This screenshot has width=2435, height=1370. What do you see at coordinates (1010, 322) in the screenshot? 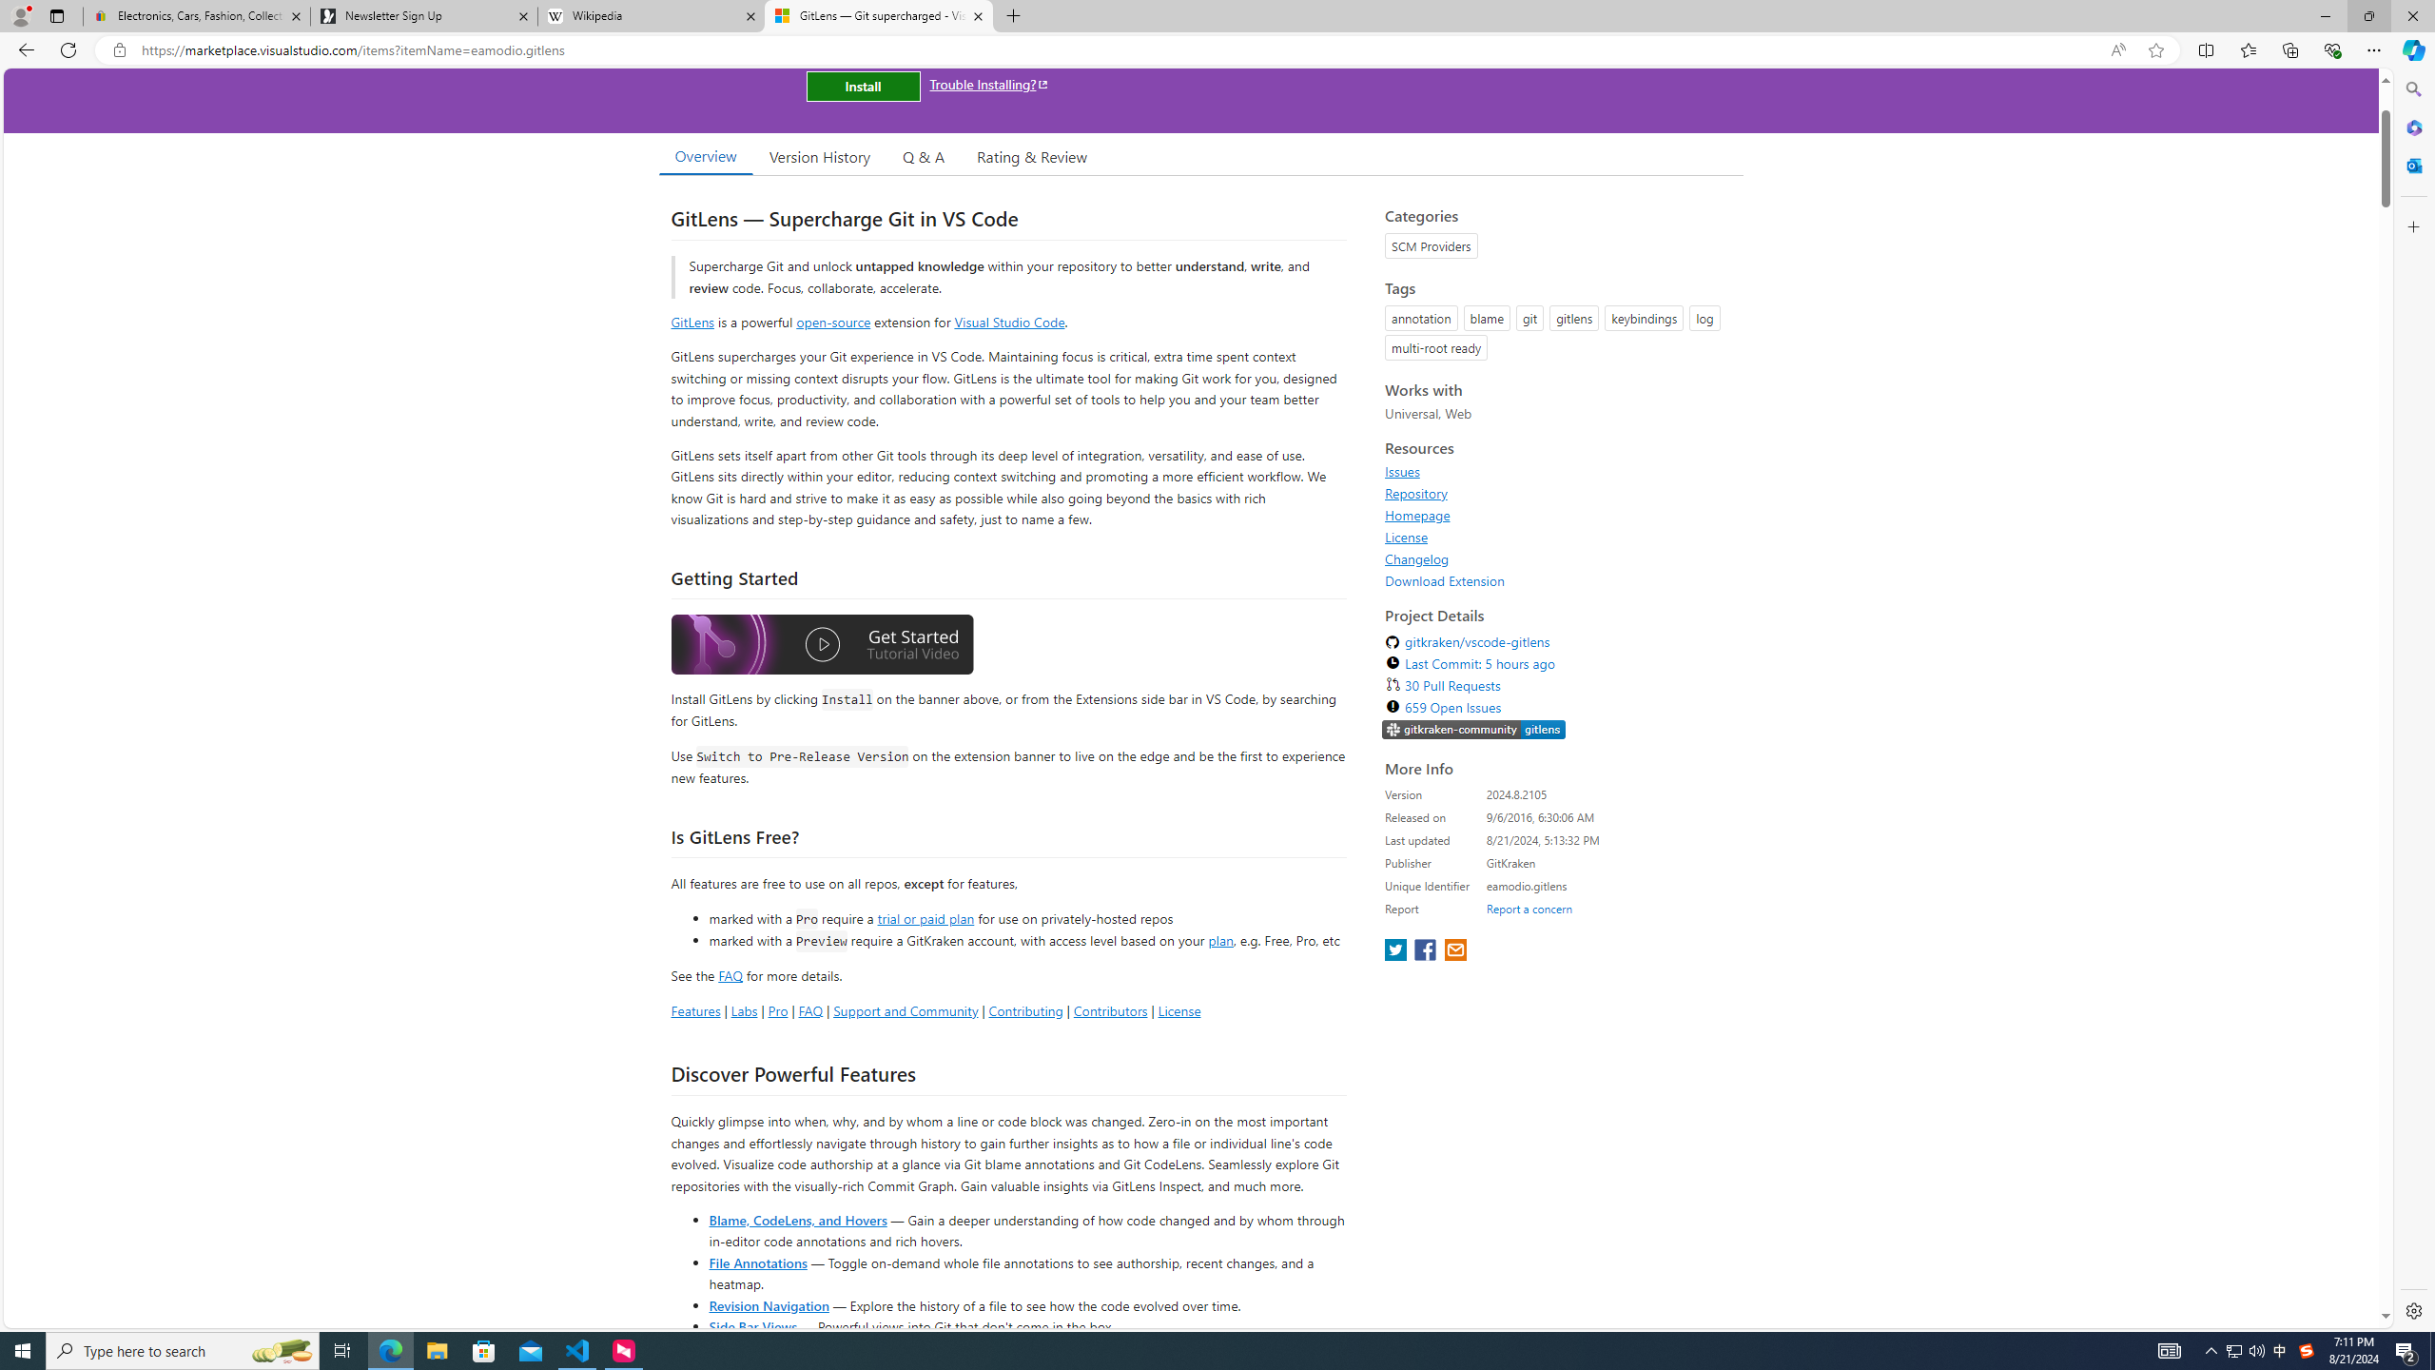
I see `Visual Studio Code` at bounding box center [1010, 322].